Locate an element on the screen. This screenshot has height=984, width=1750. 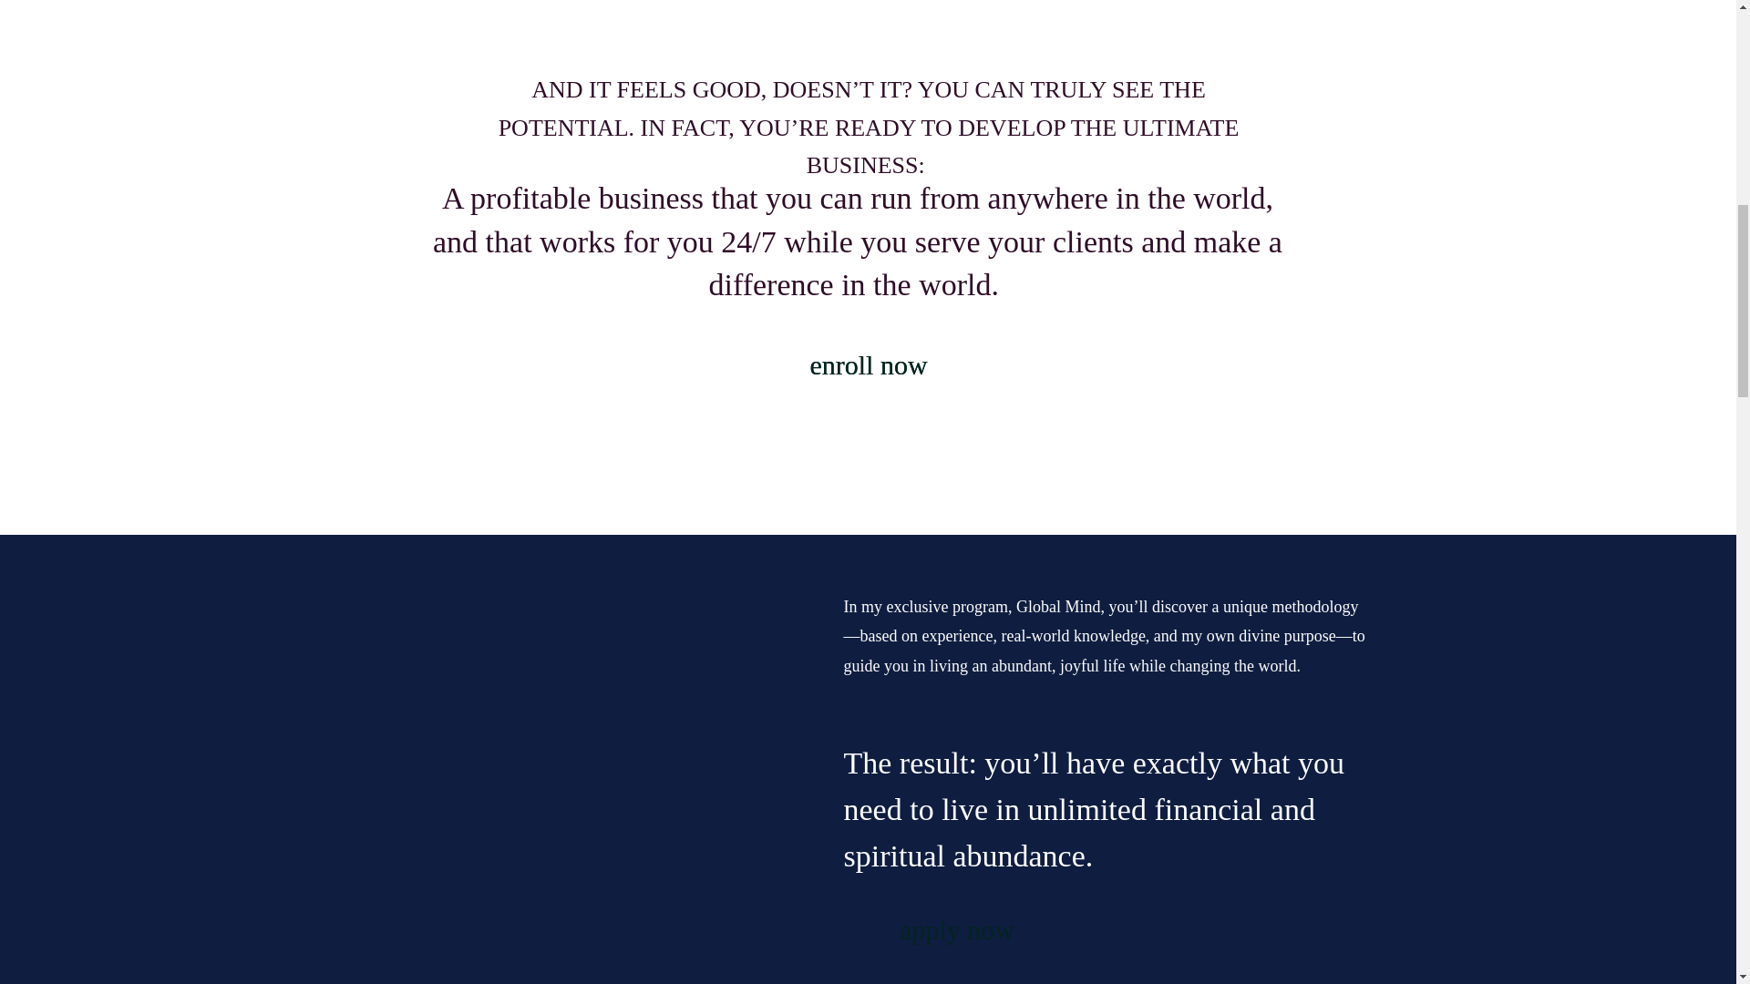
apply now is located at coordinates (957, 933).